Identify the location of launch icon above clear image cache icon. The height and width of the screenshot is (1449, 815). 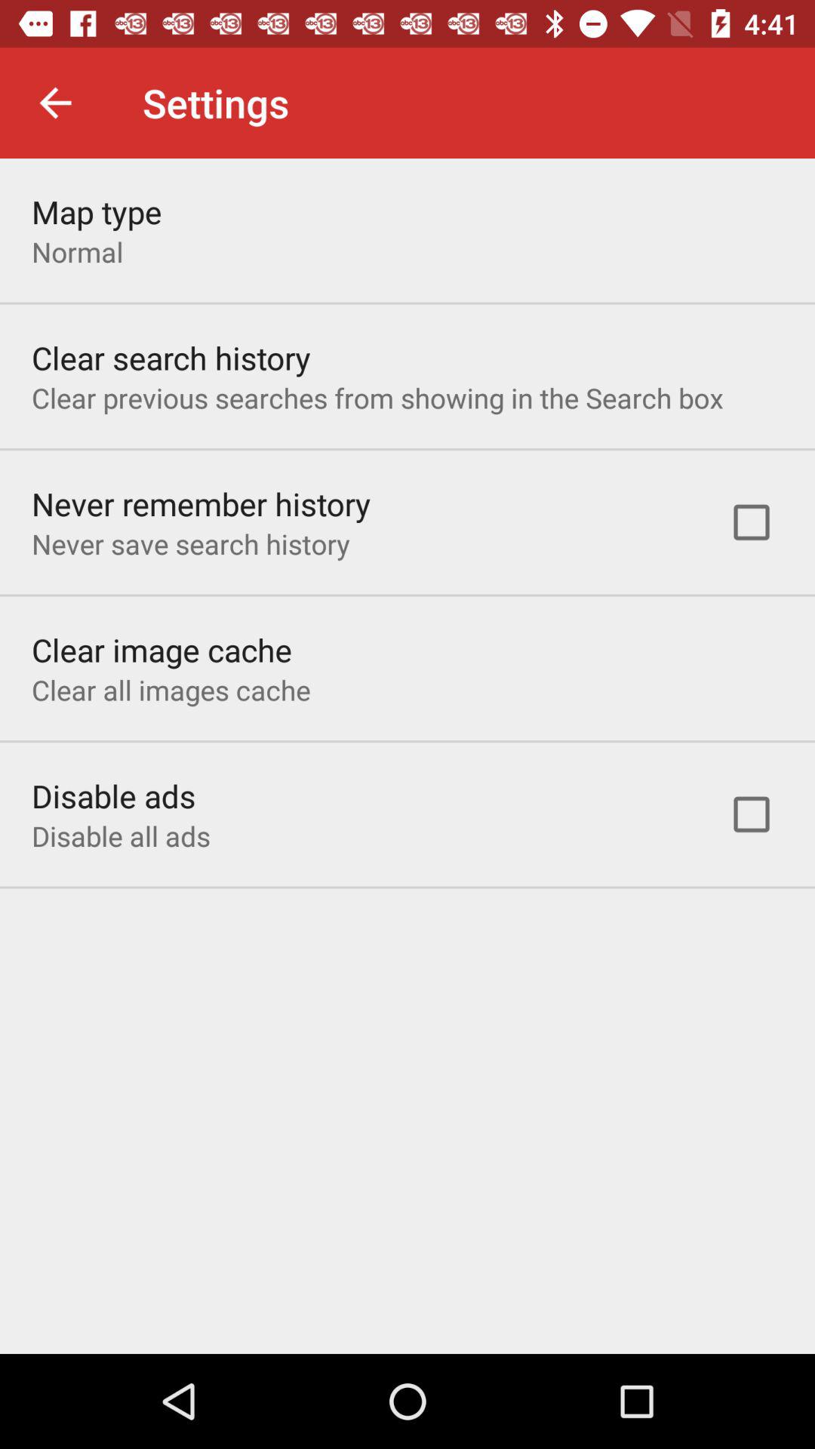
(190, 543).